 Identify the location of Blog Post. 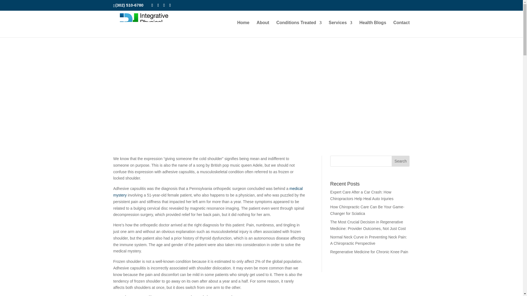
(147, 74).